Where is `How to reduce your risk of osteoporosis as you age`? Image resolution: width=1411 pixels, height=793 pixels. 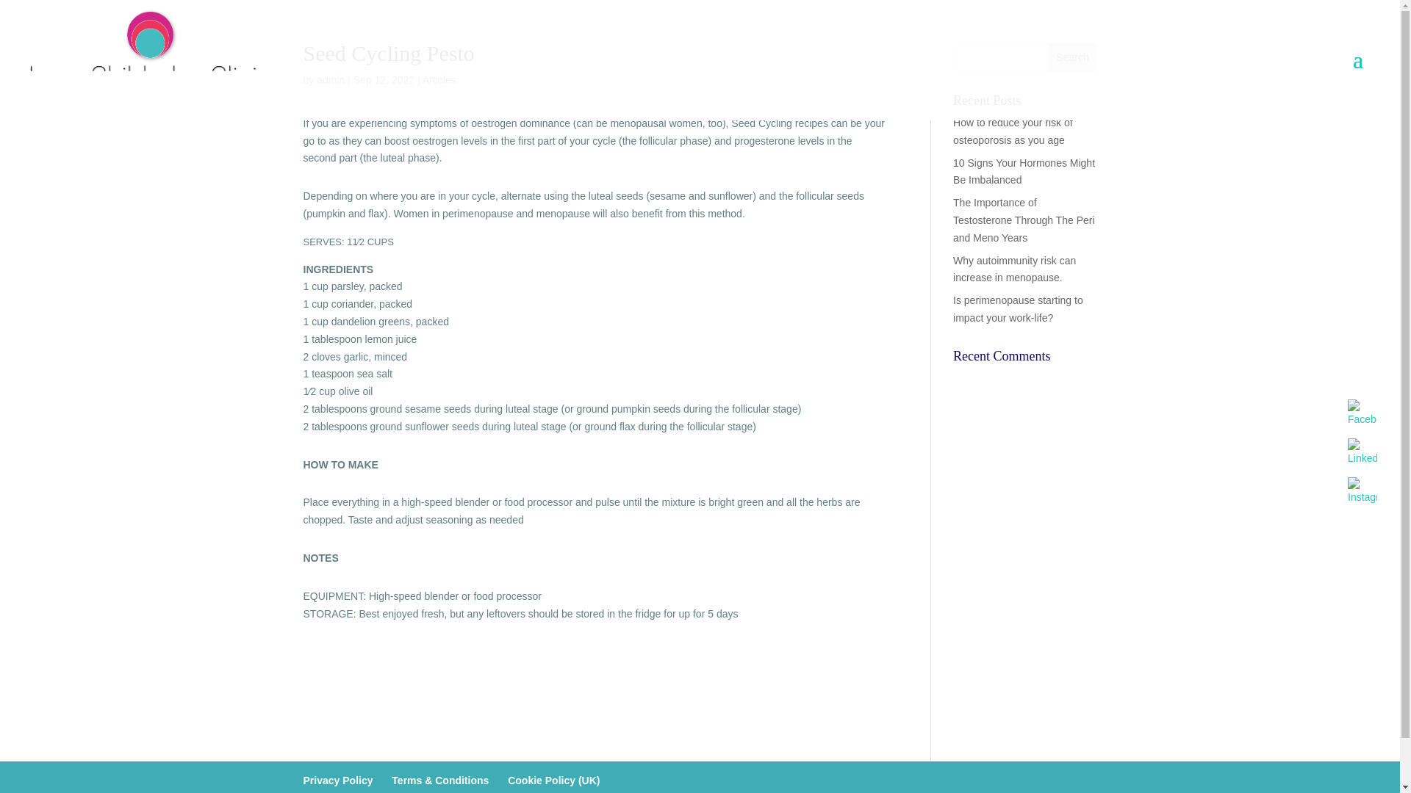 How to reduce your risk of osteoporosis as you age is located at coordinates (1013, 131).